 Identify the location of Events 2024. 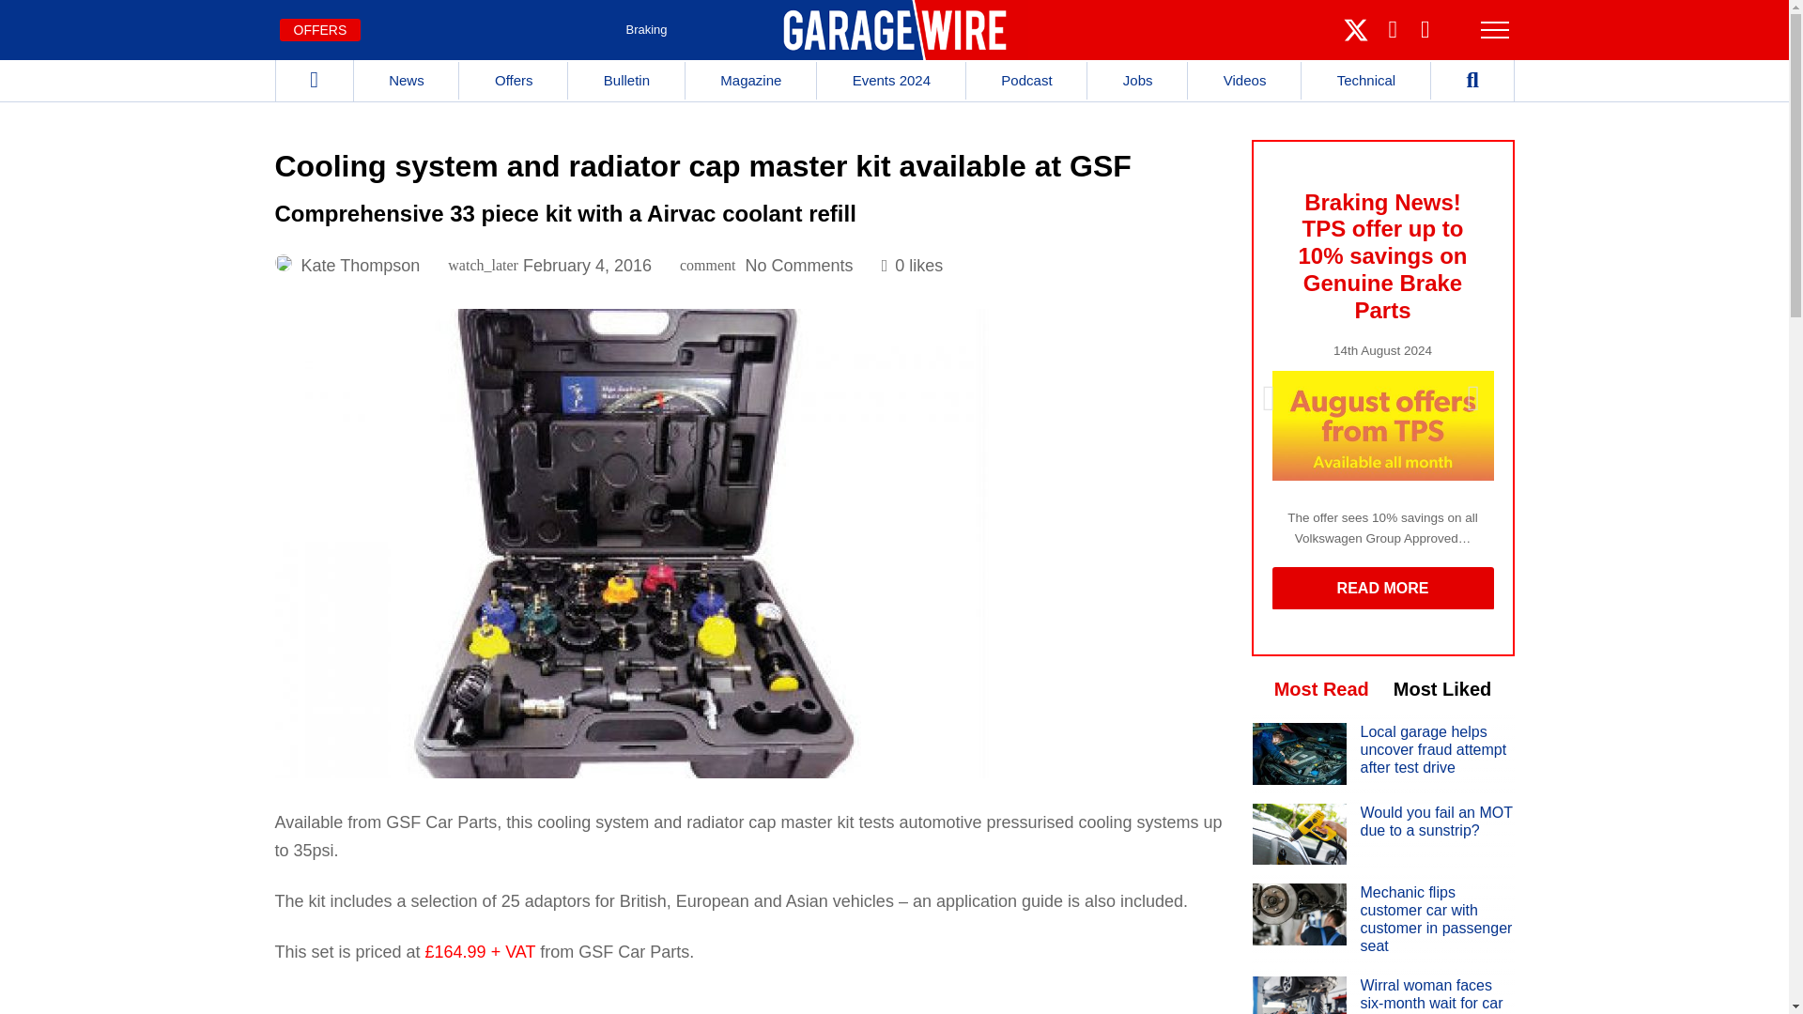
(891, 80).